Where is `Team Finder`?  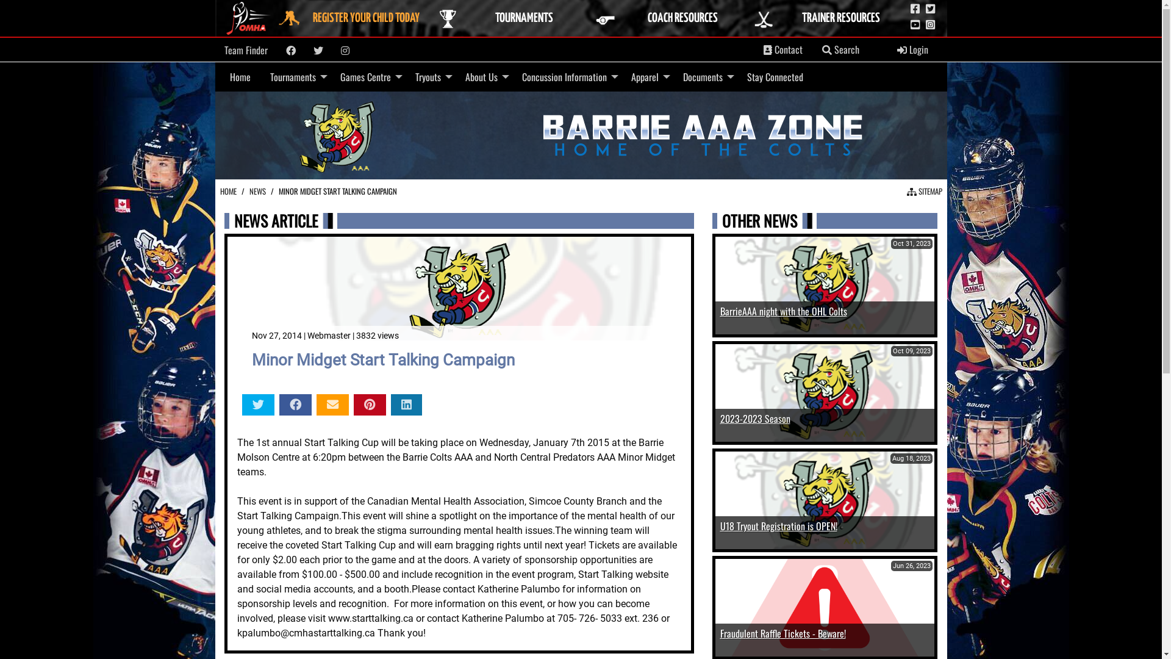 Team Finder is located at coordinates (246, 50).